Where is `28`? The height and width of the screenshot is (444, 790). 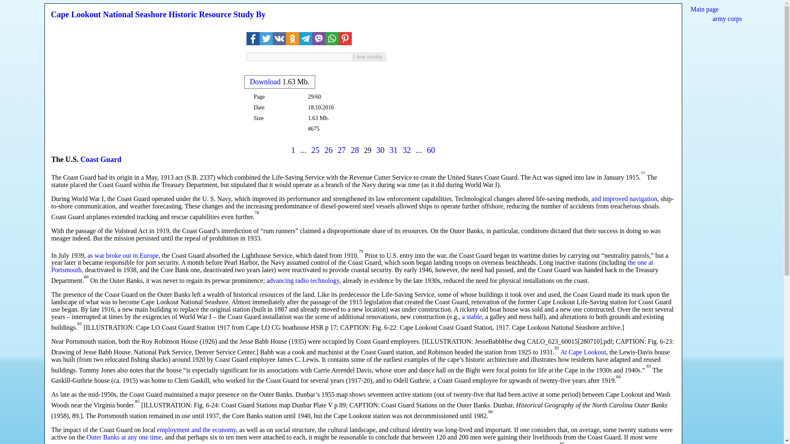
28 is located at coordinates (355, 150).